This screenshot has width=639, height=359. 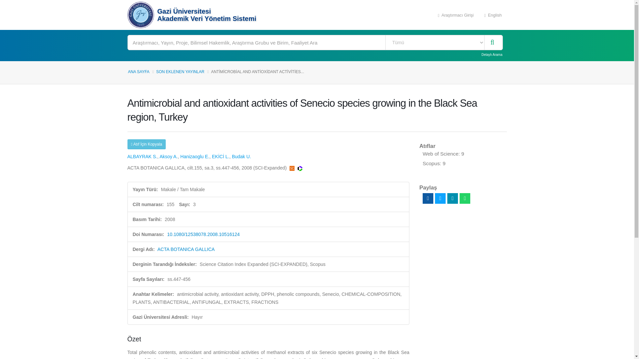 What do you see at coordinates (186, 249) in the screenshot?
I see `ACTA BOTANICA GALLICA` at bounding box center [186, 249].